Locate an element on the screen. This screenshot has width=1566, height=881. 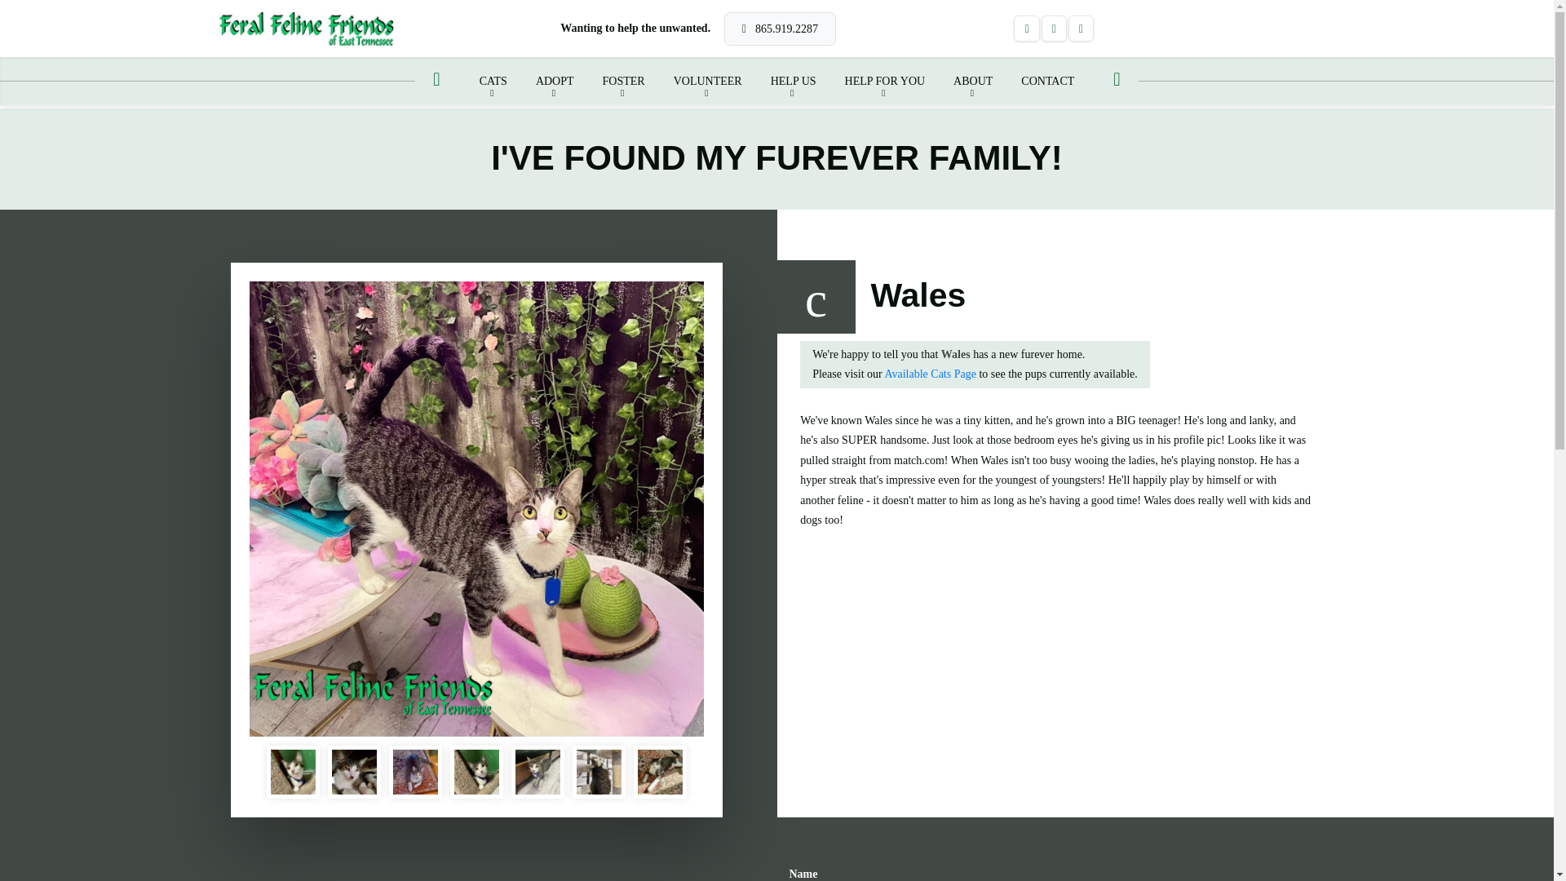
Wales is located at coordinates (476, 772).